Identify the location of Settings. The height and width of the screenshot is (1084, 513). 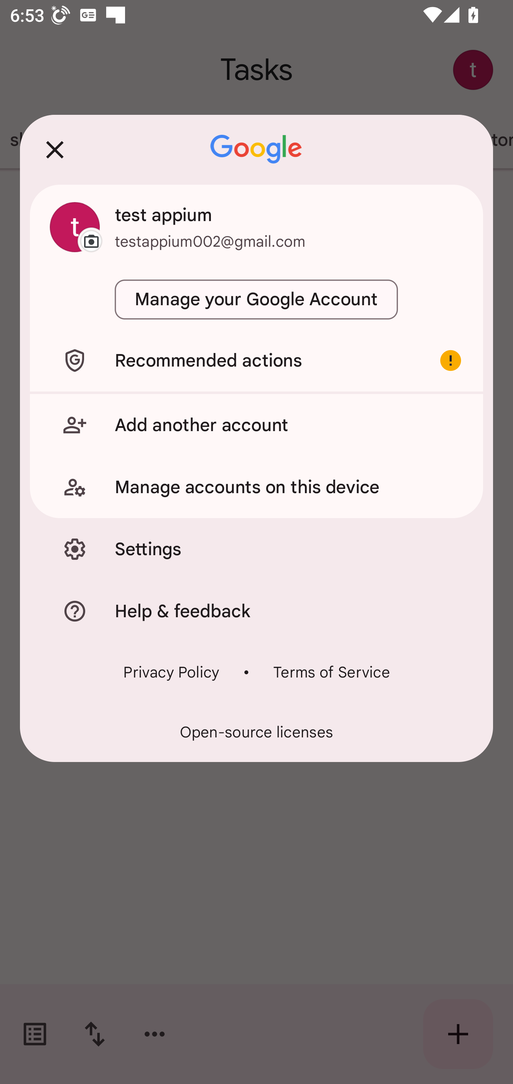
(256, 549).